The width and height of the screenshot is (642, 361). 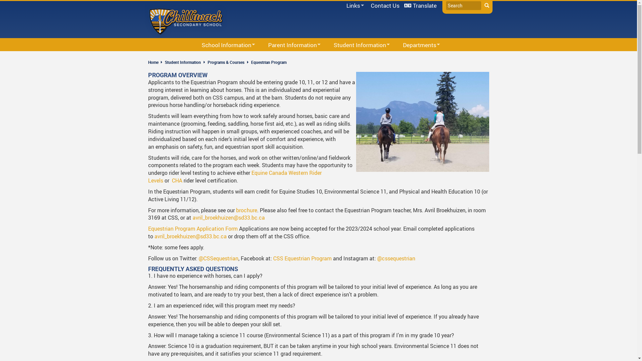 What do you see at coordinates (309, 57) in the screenshot?
I see `Family Accident Reimbursement Plan` at bounding box center [309, 57].